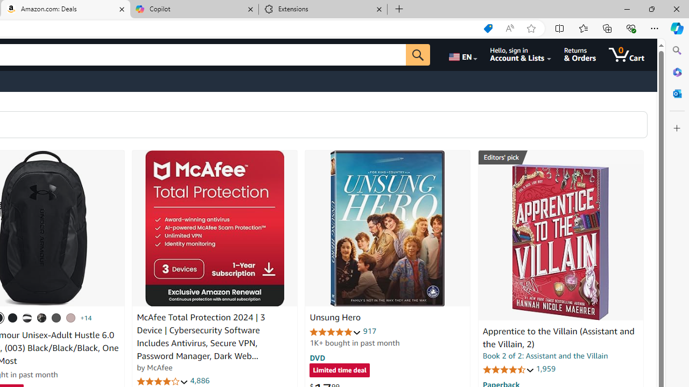 The width and height of the screenshot is (689, 387). Describe the element at coordinates (27, 318) in the screenshot. I see `(002) Black / Black / White` at that location.